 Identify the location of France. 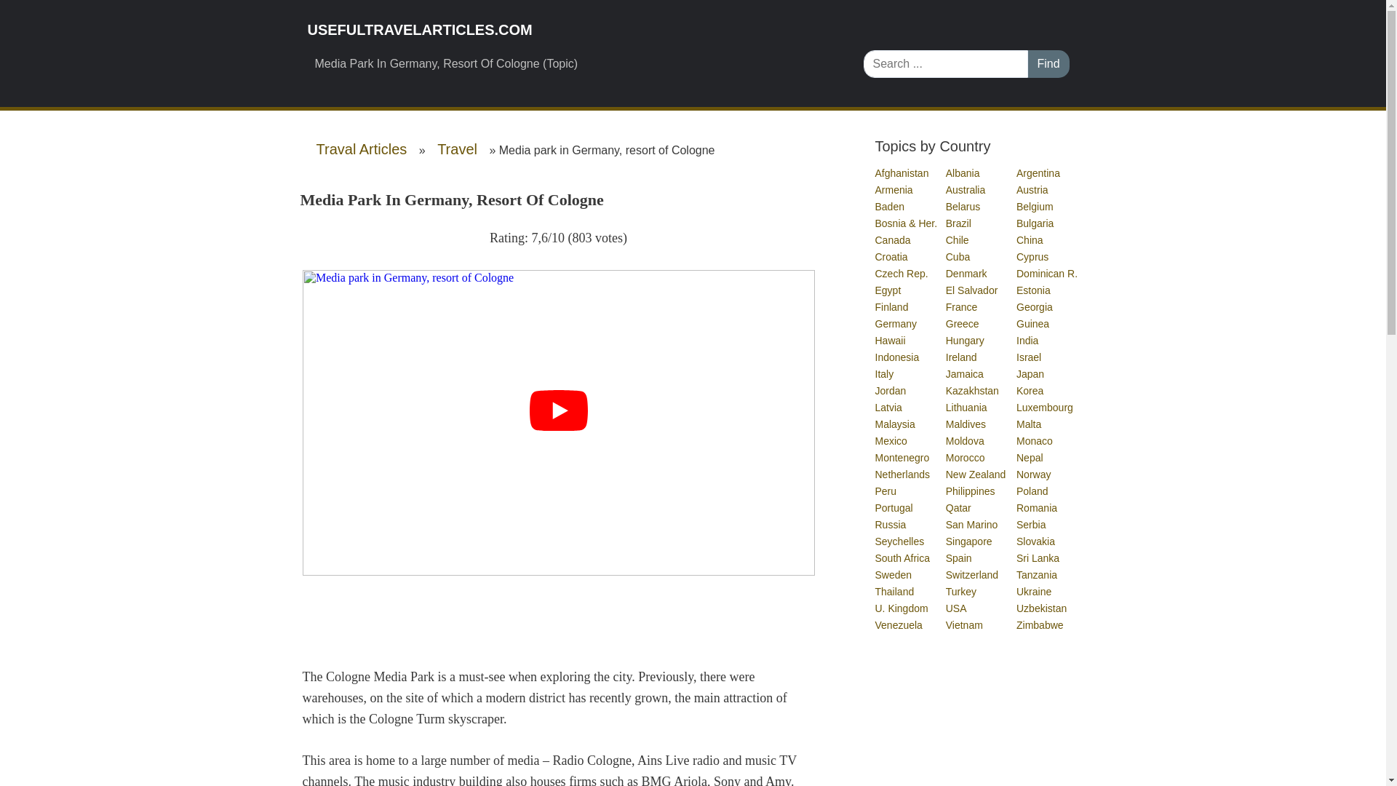
(962, 306).